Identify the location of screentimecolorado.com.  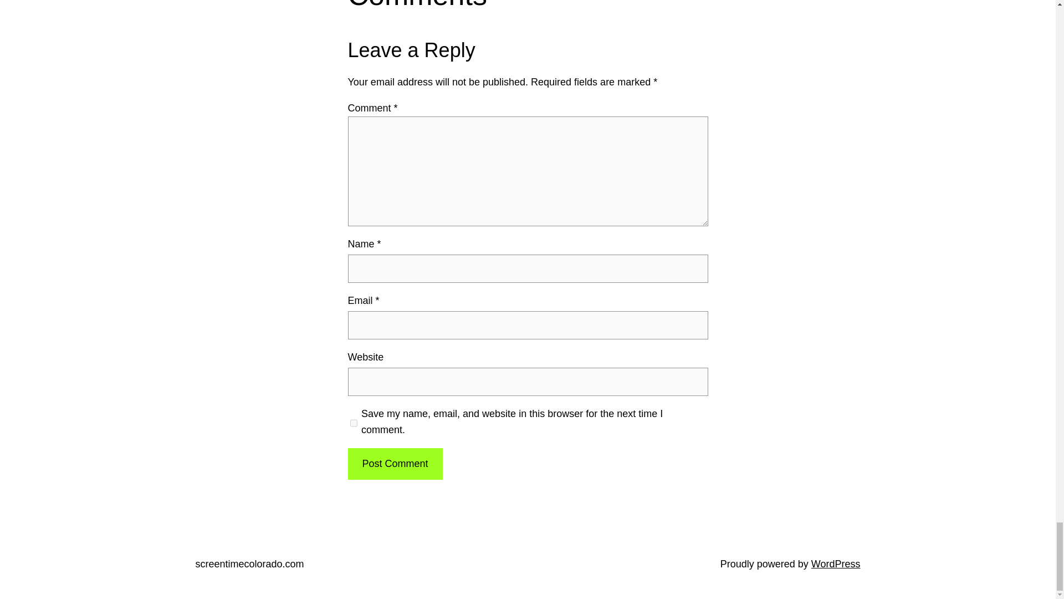
(249, 564).